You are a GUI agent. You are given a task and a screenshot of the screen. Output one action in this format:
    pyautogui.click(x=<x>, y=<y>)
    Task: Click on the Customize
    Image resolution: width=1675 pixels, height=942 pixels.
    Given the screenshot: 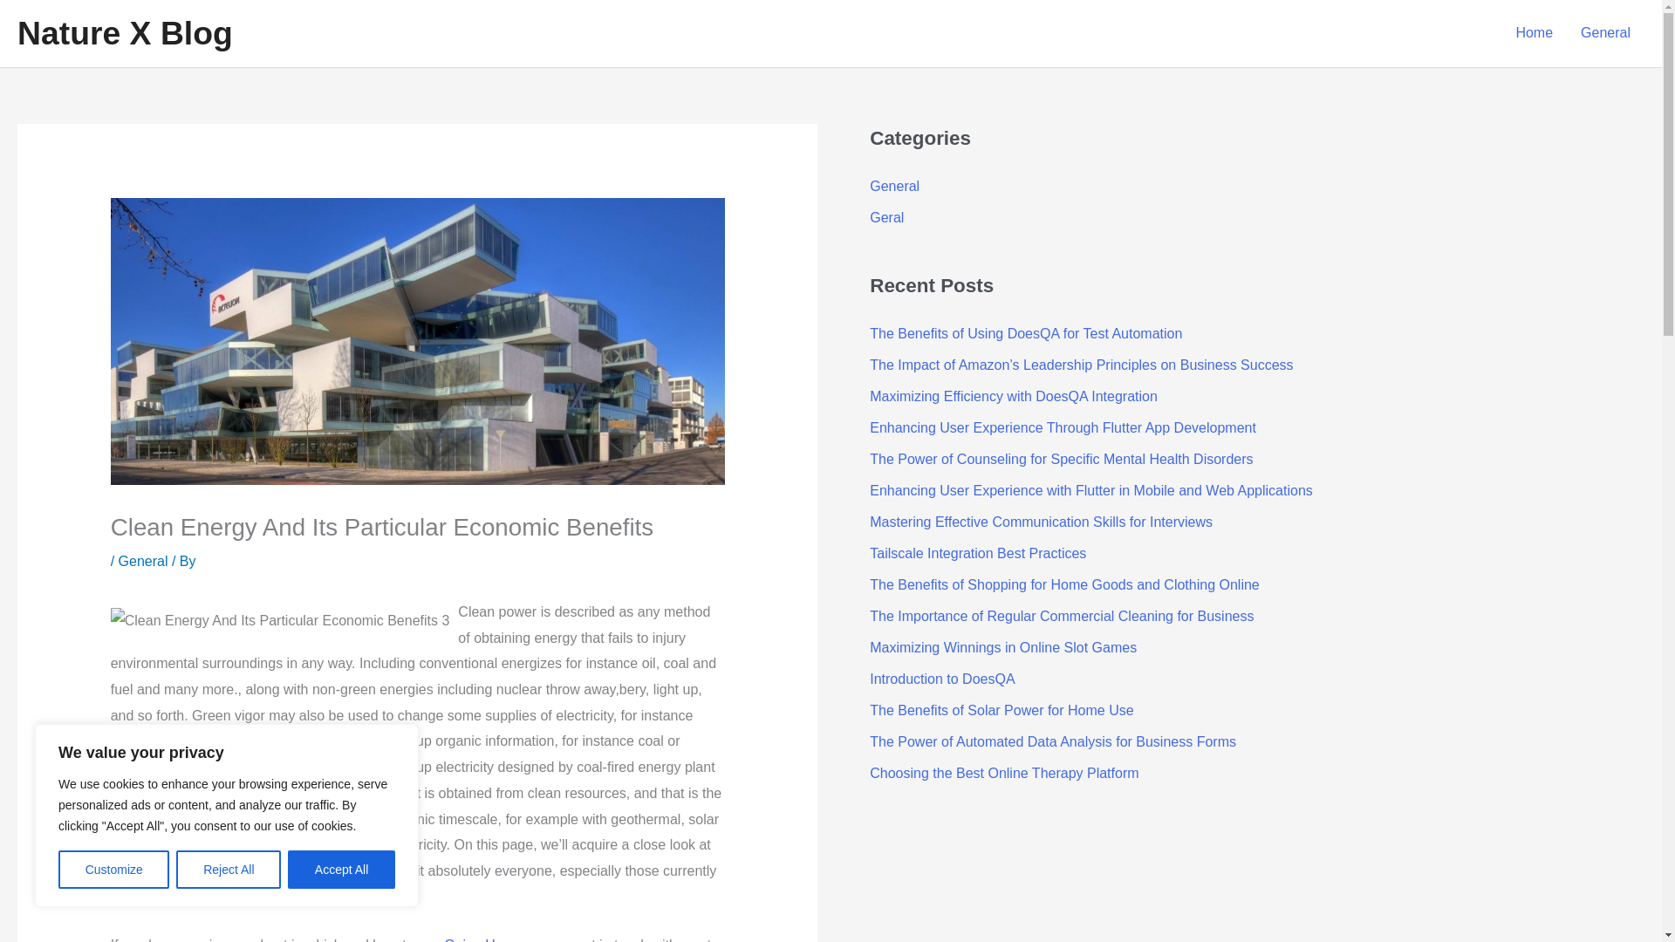 What is the action you would take?
    pyautogui.click(x=113, y=870)
    